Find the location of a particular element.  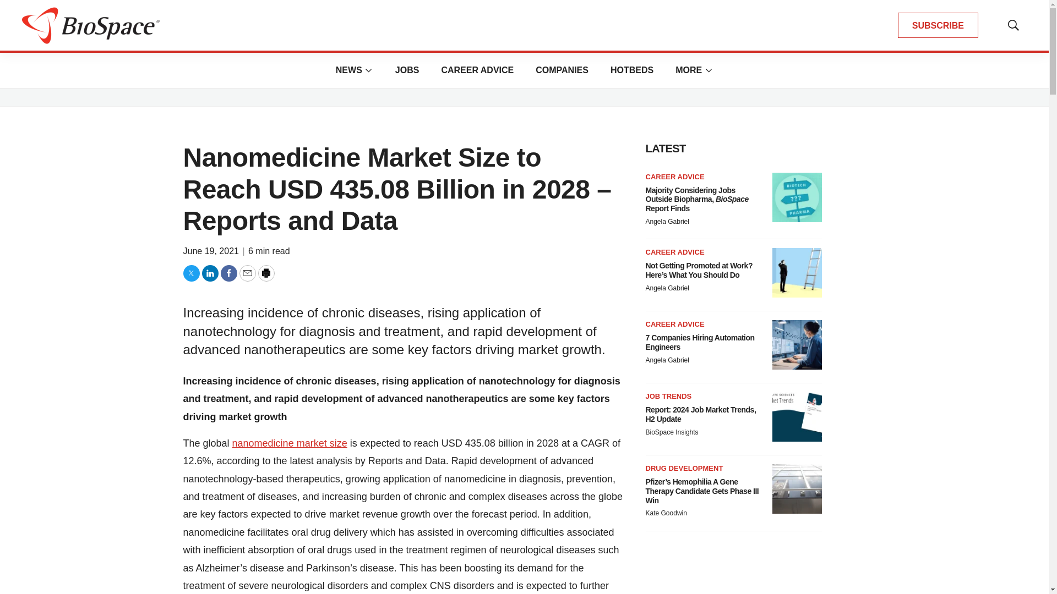

NEWS is located at coordinates (349, 70).